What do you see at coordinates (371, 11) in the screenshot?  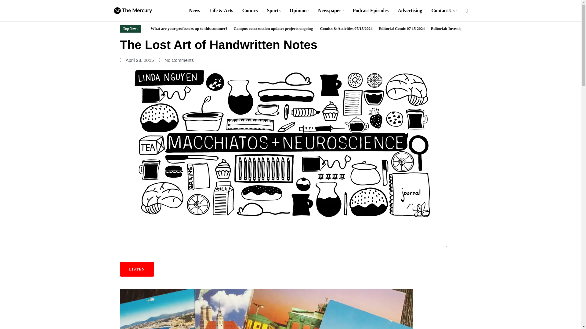 I see `Podcast Episodes` at bounding box center [371, 11].